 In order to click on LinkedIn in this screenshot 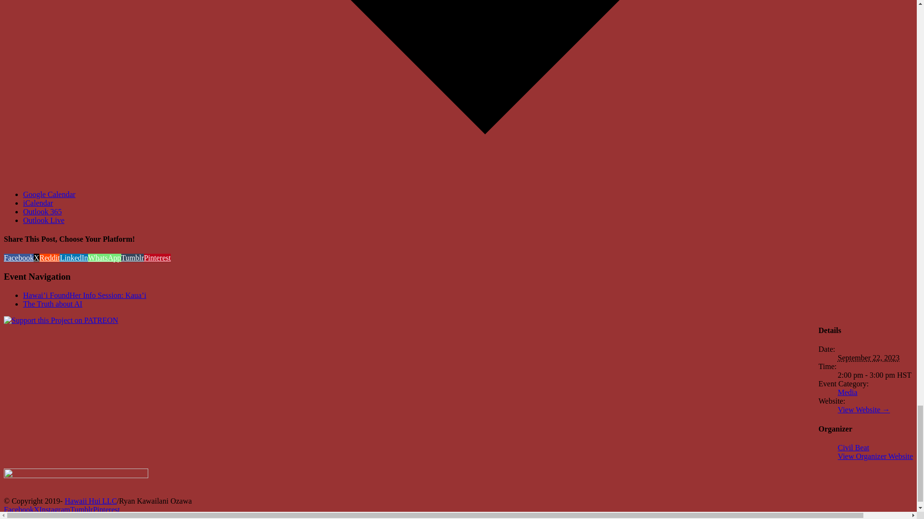, I will do `click(74, 258)`.